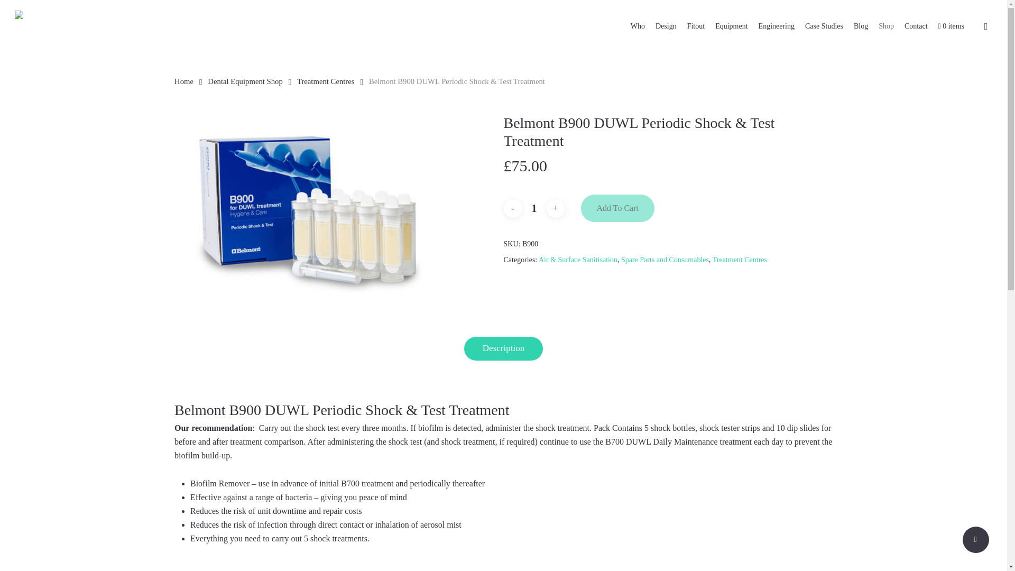  What do you see at coordinates (665, 260) in the screenshot?
I see `Spare Parts and Consumables` at bounding box center [665, 260].